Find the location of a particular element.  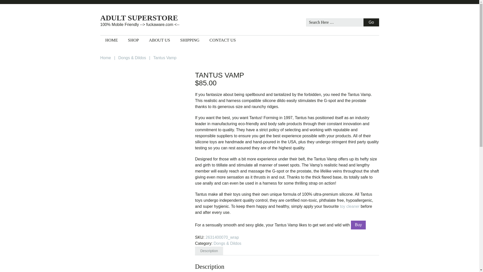

Go is located at coordinates (371, 22).